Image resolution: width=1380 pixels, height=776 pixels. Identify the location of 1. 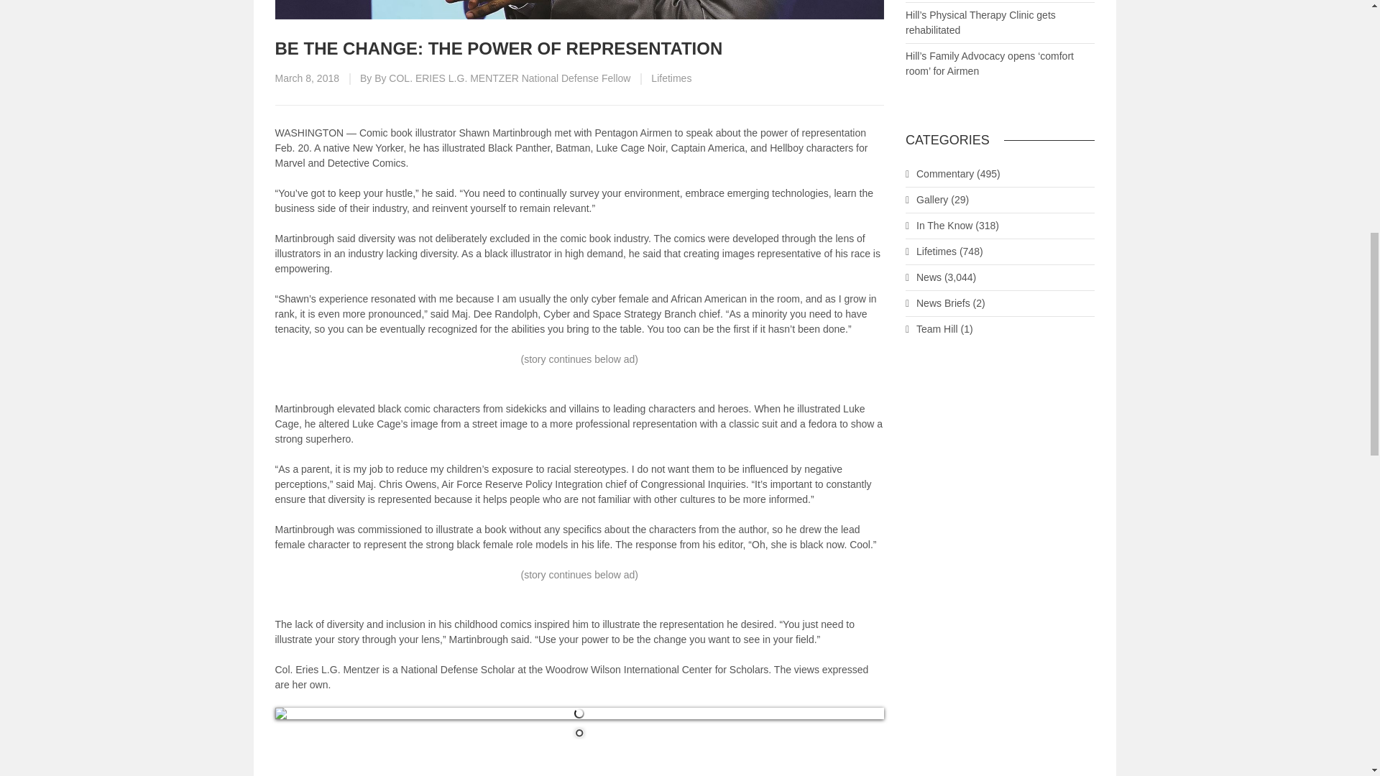
(579, 734).